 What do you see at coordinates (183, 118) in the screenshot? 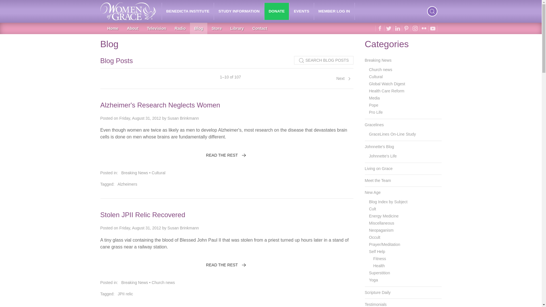
I see `Susan Brinkmann` at bounding box center [183, 118].